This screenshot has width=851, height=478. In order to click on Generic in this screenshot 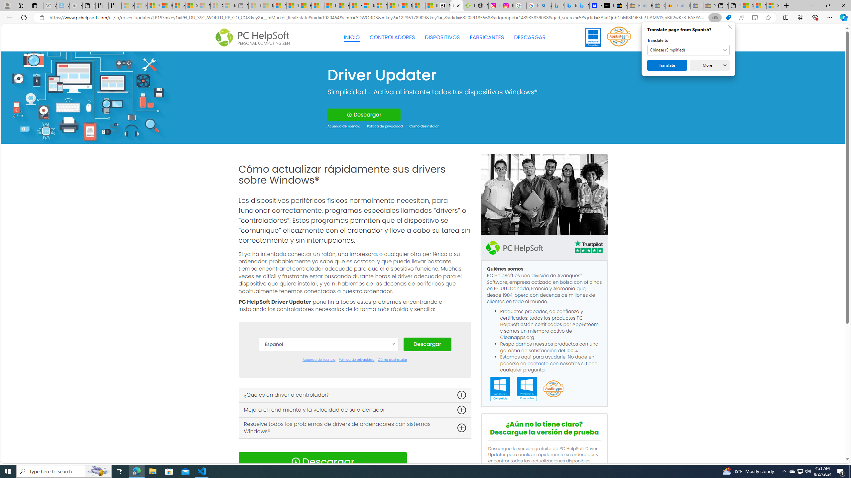, I will do `click(88, 97)`.